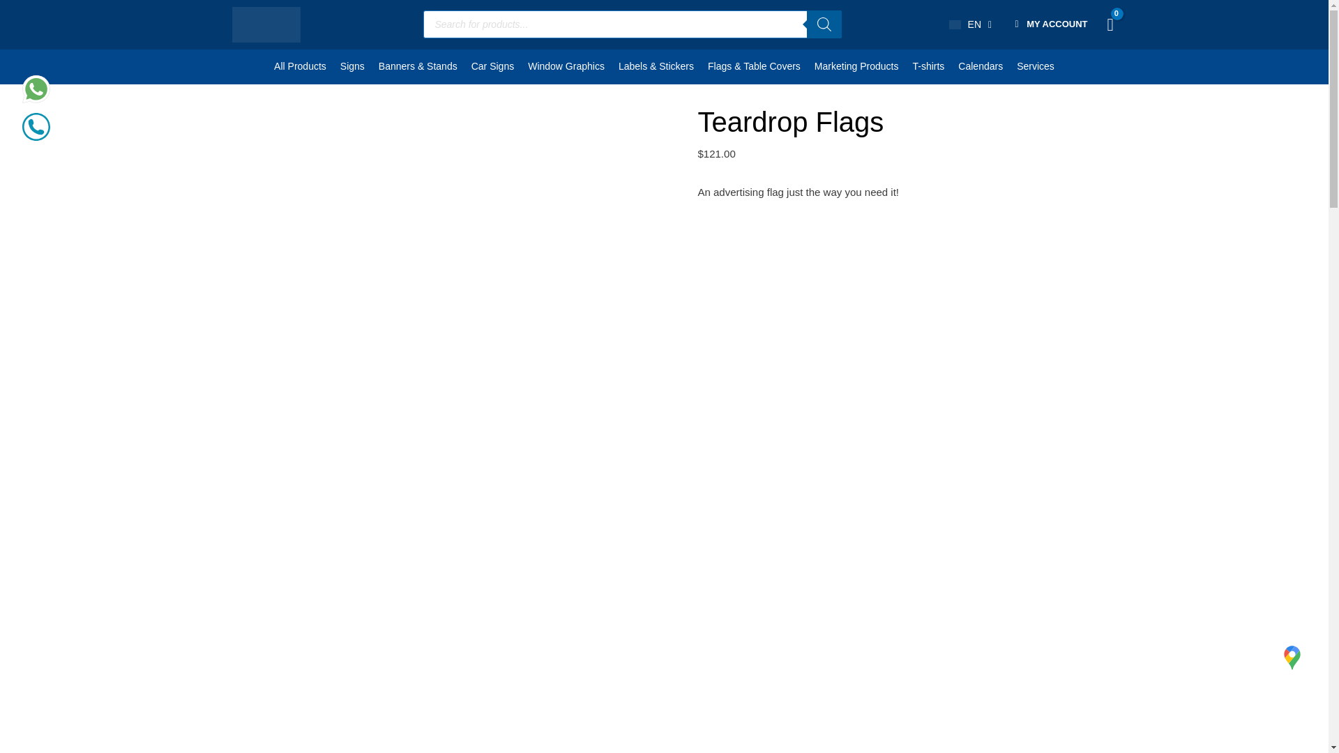 This screenshot has width=1339, height=753. Describe the element at coordinates (353, 67) in the screenshot. I see `Signs` at that location.